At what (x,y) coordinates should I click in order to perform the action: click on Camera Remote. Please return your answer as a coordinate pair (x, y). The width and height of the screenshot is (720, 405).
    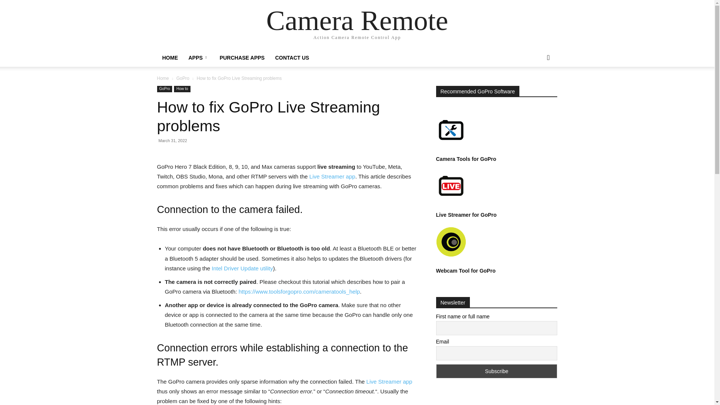
    Looking at the image, I should click on (357, 20).